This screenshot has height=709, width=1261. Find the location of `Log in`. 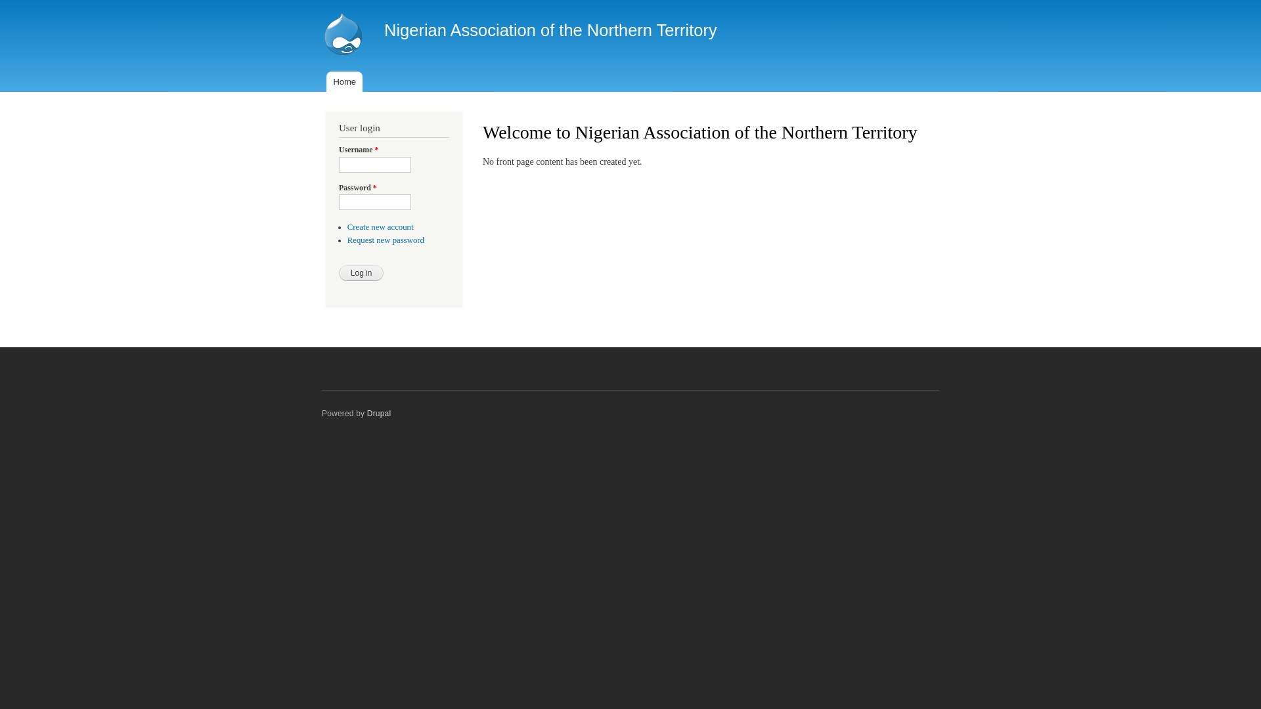

Log in is located at coordinates (361, 273).